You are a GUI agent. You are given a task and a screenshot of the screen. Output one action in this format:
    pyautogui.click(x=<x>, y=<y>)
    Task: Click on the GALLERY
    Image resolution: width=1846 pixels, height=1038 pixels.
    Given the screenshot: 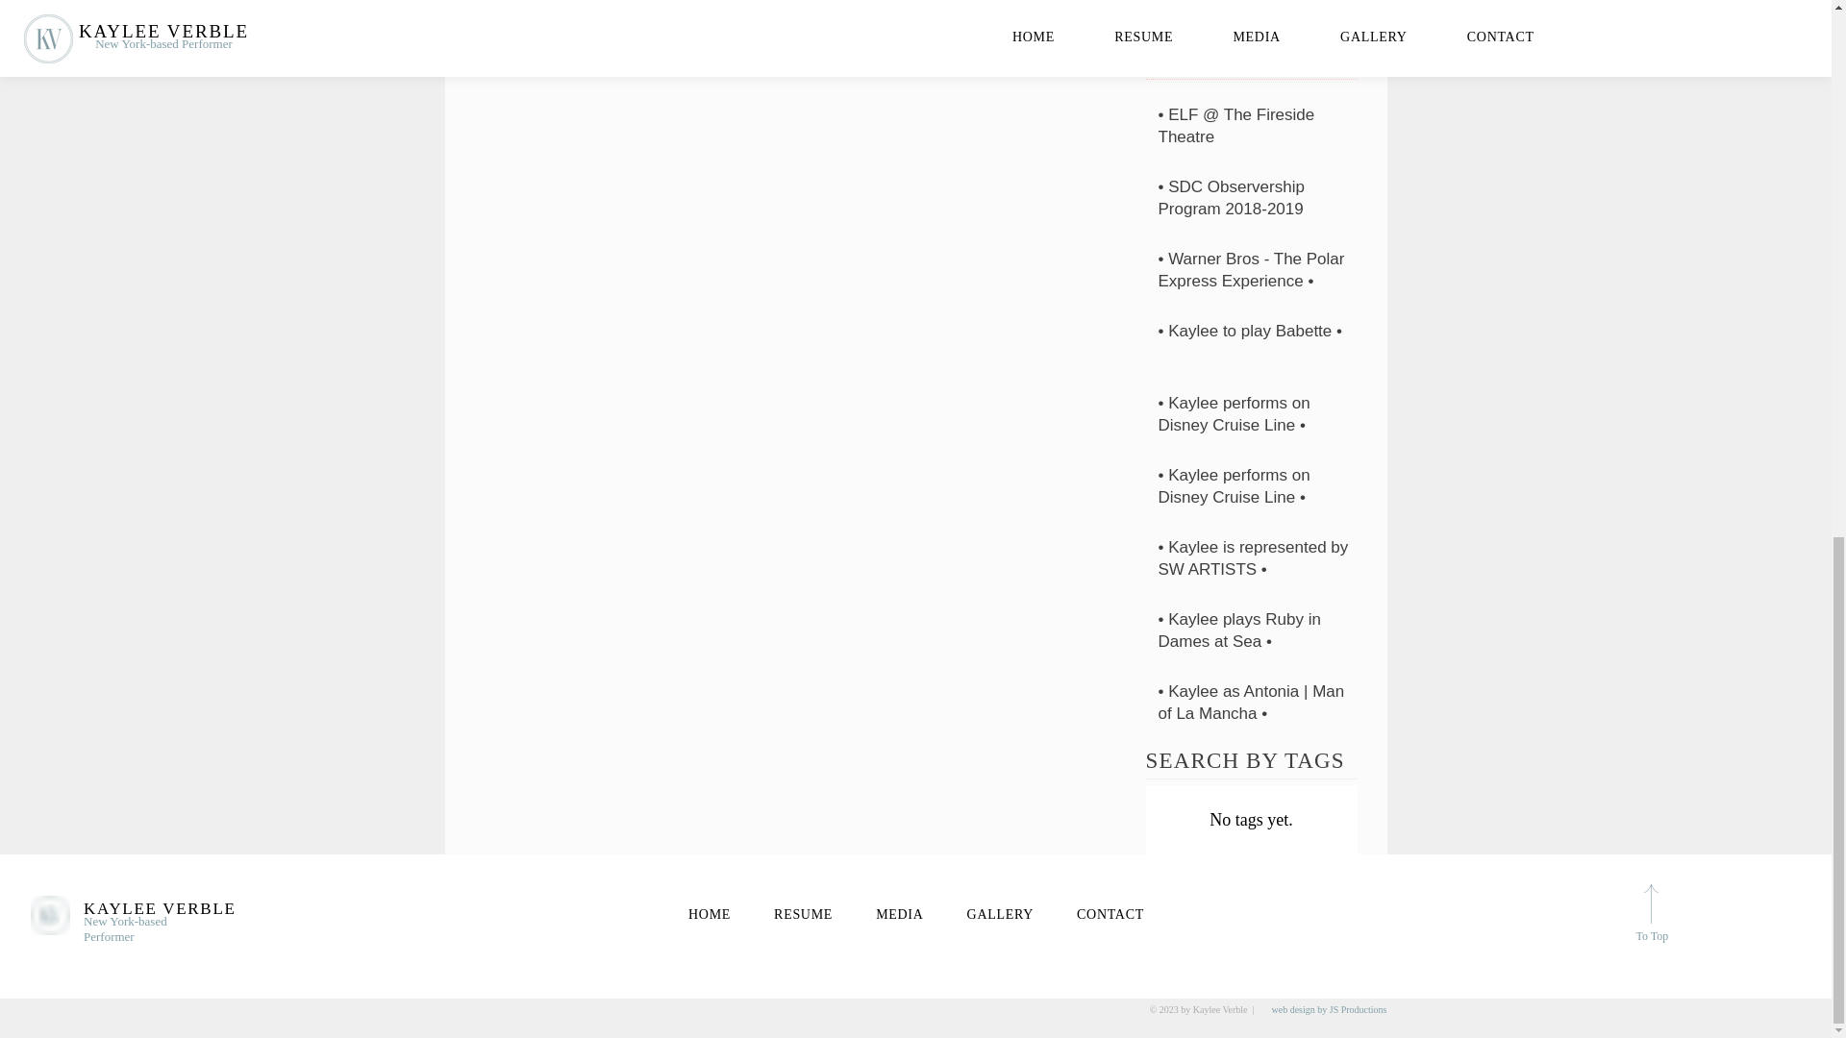 What is the action you would take?
    pyautogui.click(x=1000, y=915)
    